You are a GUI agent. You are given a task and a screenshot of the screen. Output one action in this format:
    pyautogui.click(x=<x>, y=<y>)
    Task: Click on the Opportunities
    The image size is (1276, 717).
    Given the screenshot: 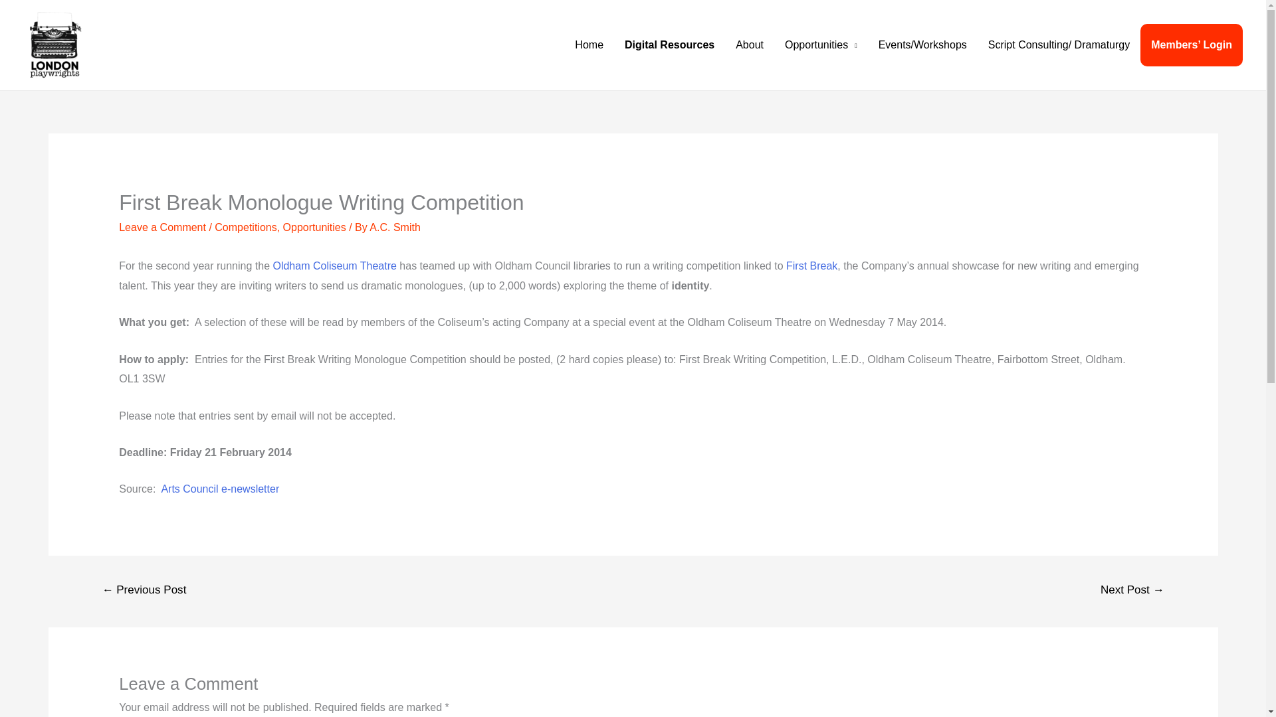 What is the action you would take?
    pyautogui.click(x=821, y=45)
    